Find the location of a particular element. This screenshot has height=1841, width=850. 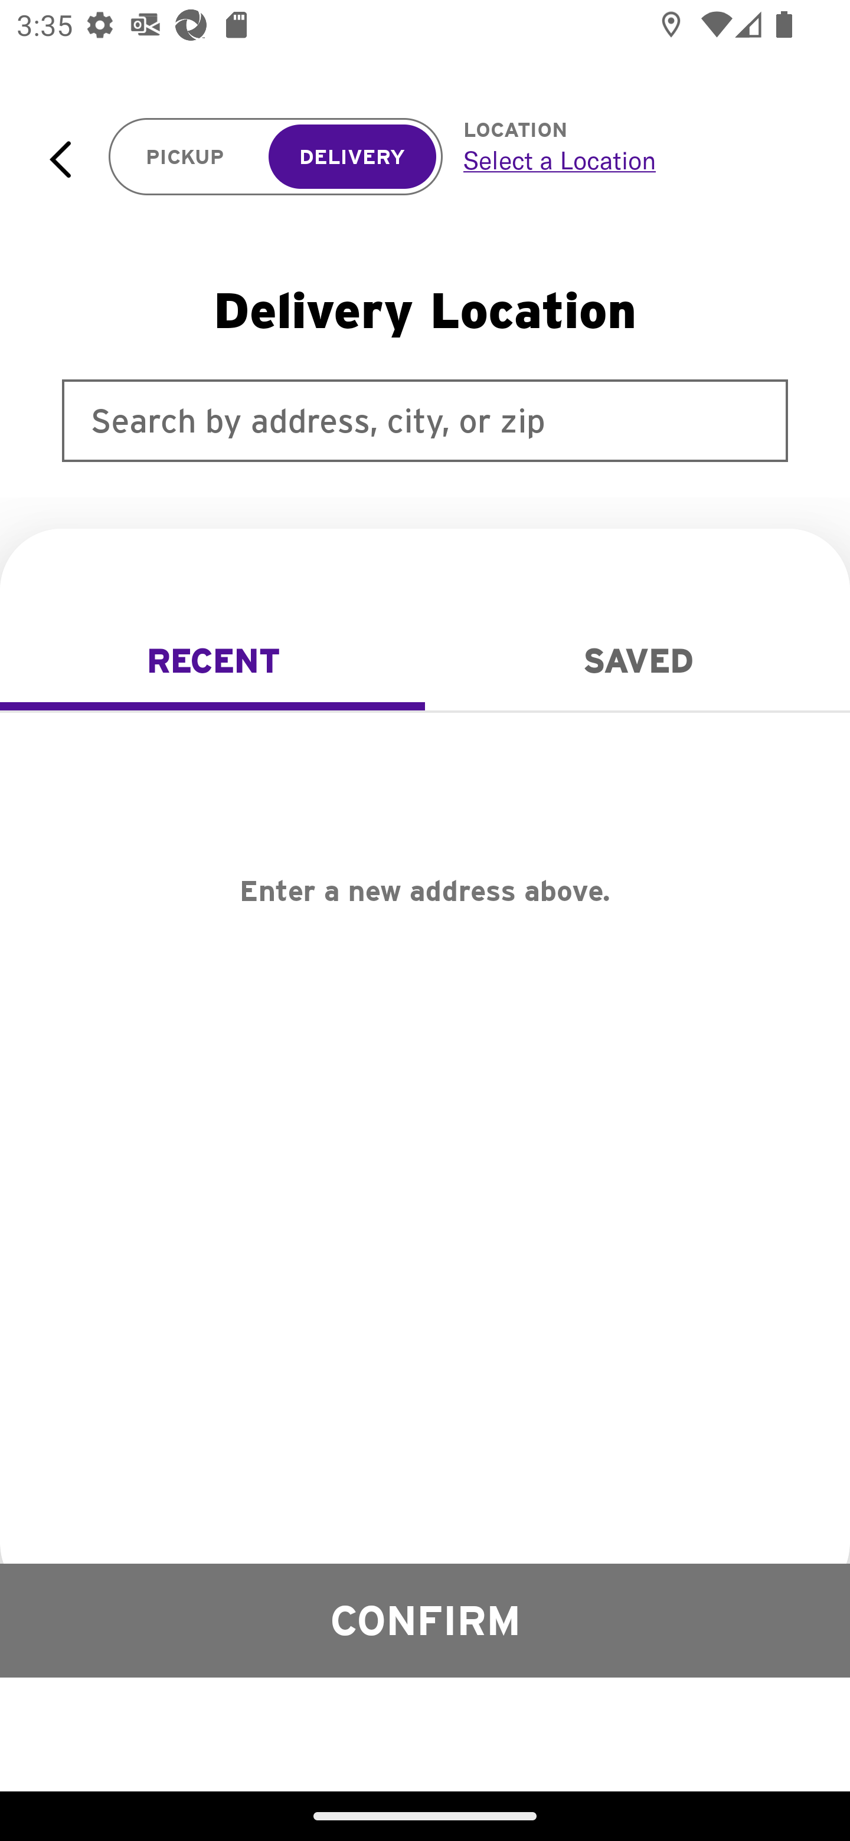

Search by address, city, or zip is located at coordinates (425, 420).